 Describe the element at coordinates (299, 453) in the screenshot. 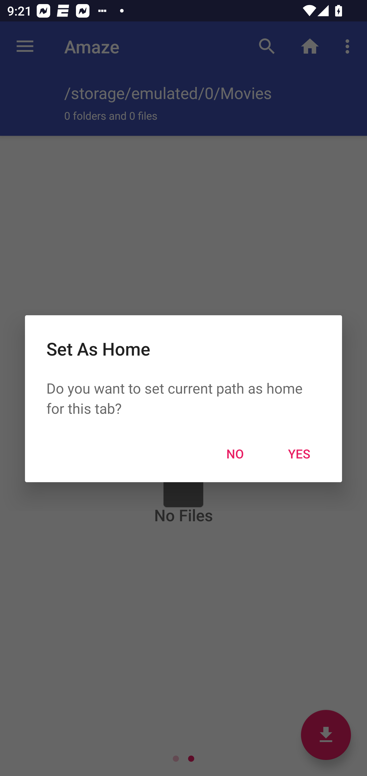

I see `YES` at that location.